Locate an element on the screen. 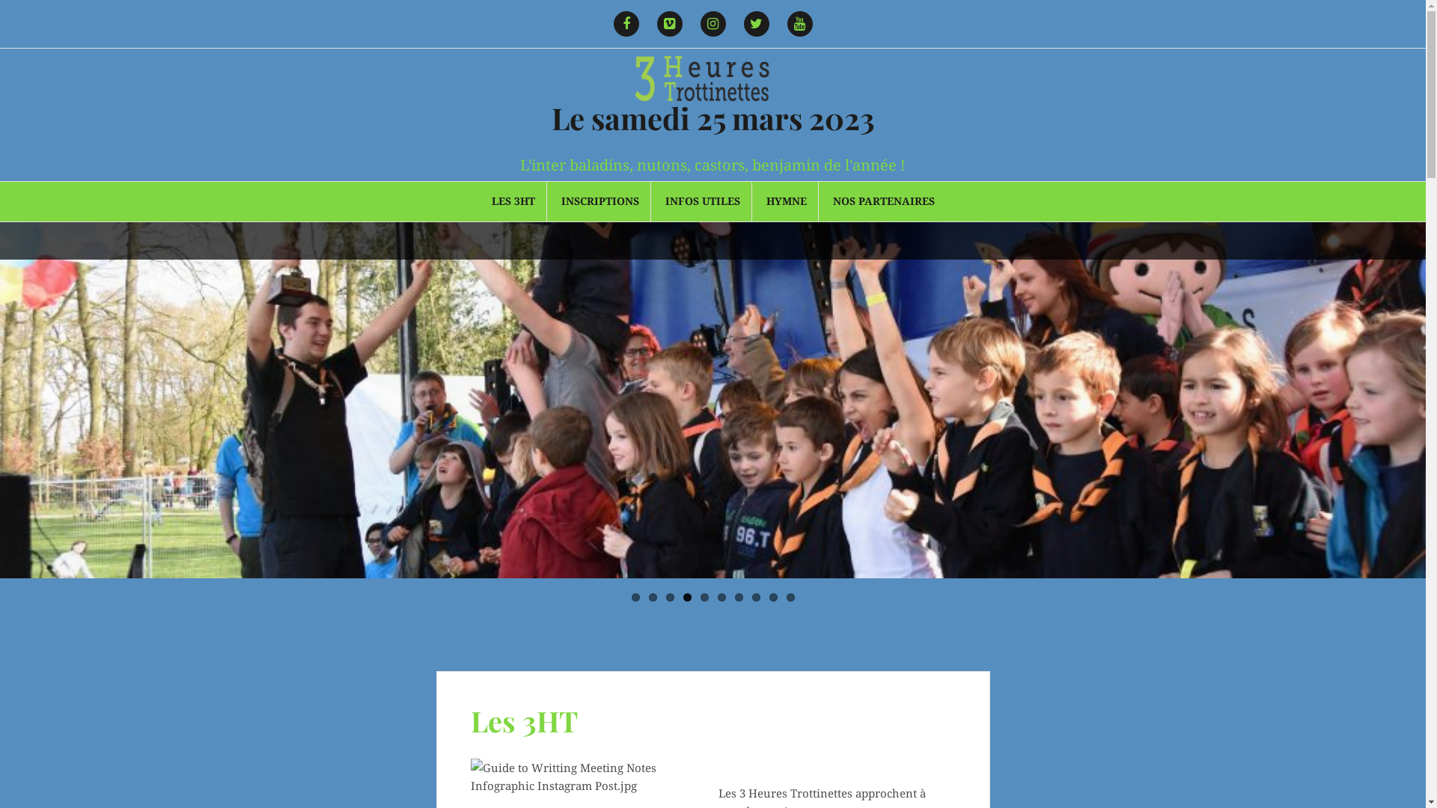 The width and height of the screenshot is (1437, 808). INSCRIPTIONS is located at coordinates (600, 201).